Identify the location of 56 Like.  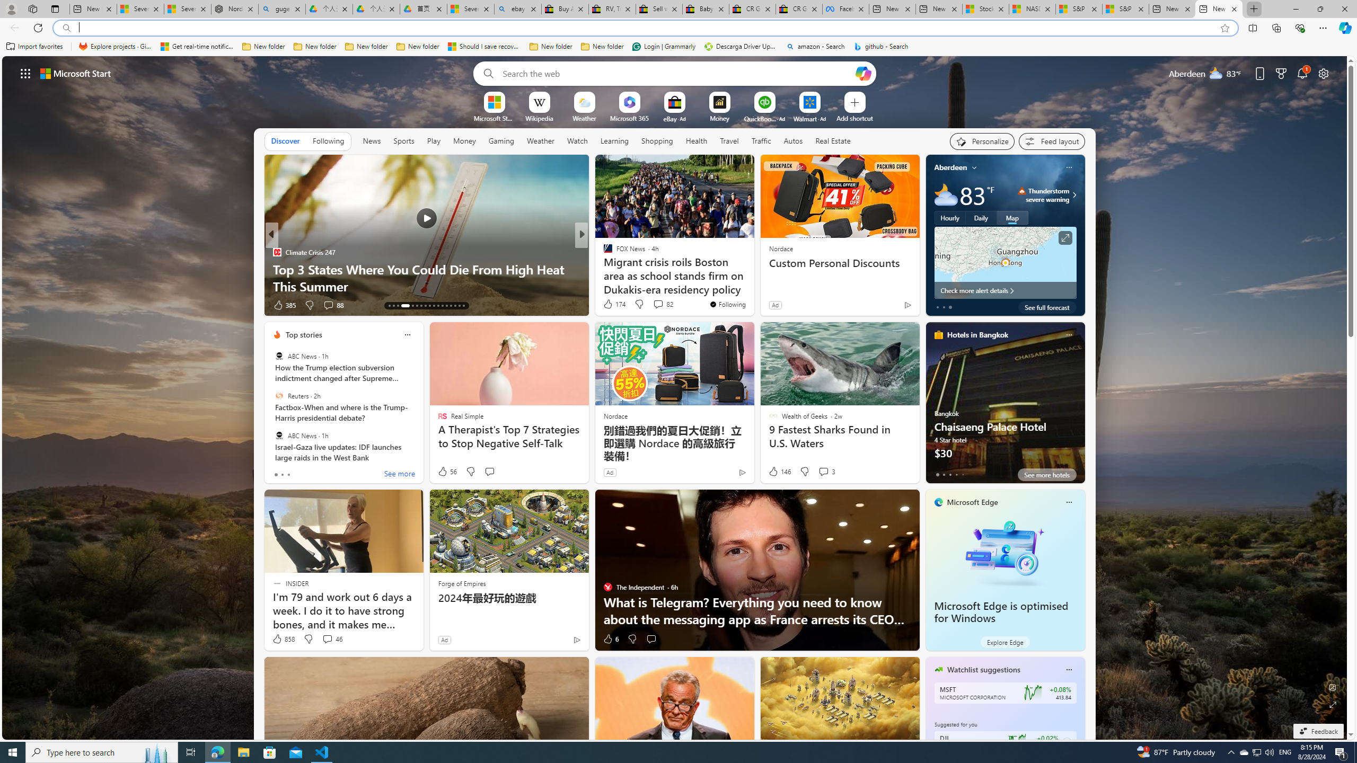
(447, 472).